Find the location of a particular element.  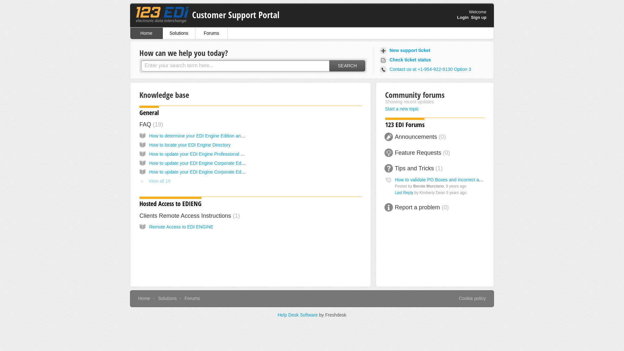

How to determine your EDI Engine Edition and Build is located at coordinates (202, 136).